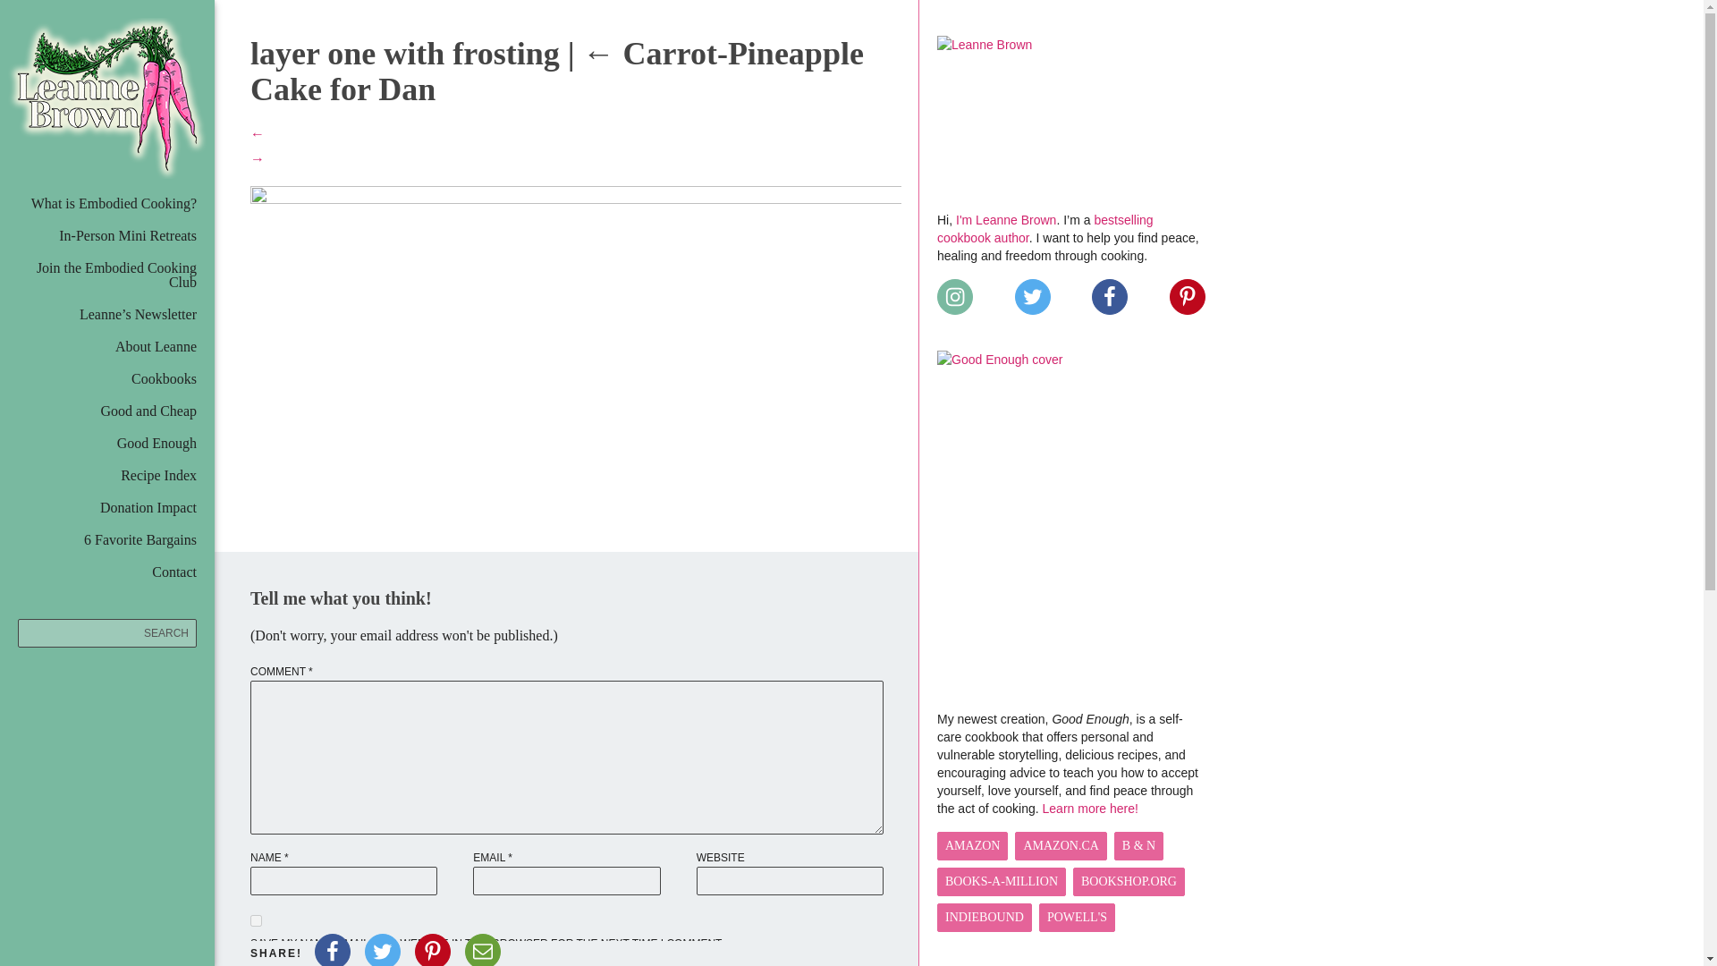 This screenshot has width=1717, height=966. I want to click on What is Embodied Cooking?, so click(114, 204).